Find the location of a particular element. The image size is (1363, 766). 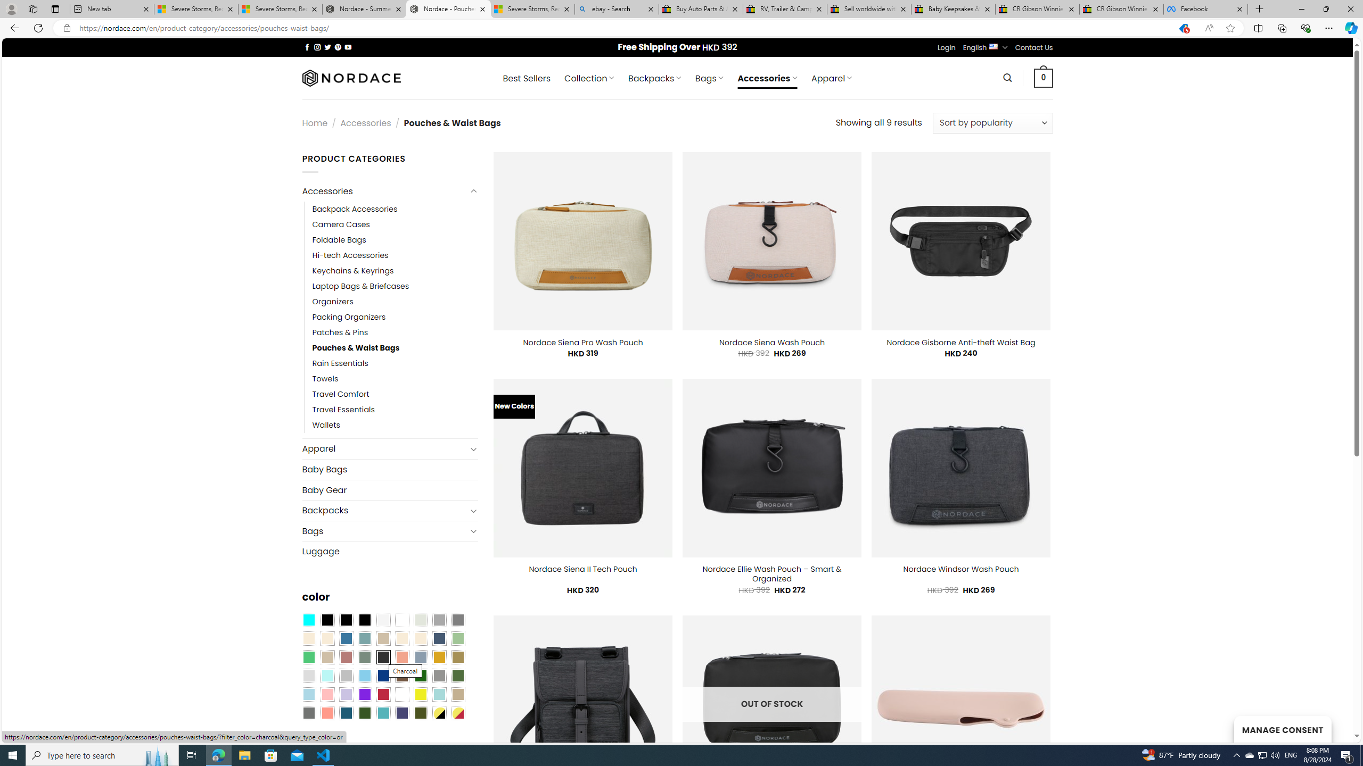

Pouches & Waist Bags is located at coordinates (356, 348).